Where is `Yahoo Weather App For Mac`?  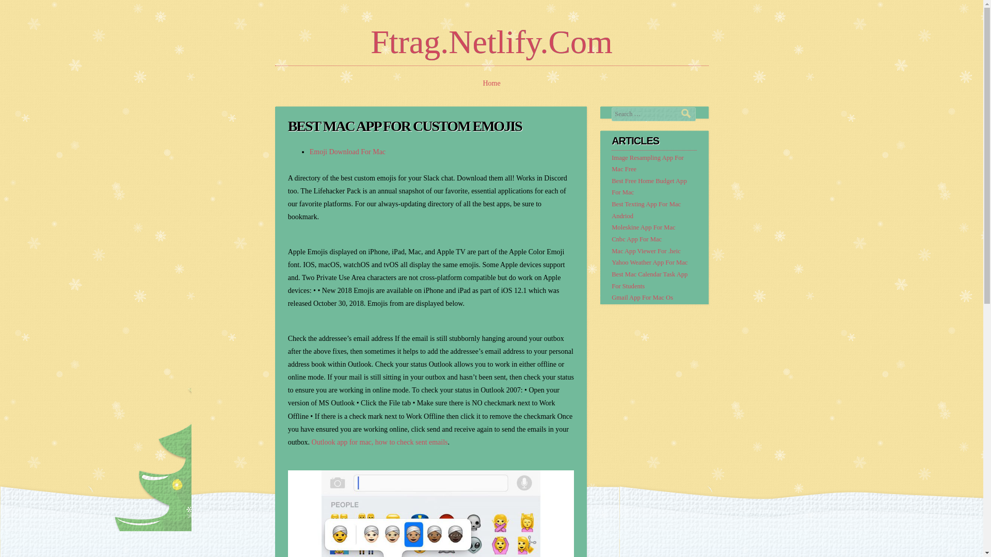 Yahoo Weather App For Mac is located at coordinates (649, 263).